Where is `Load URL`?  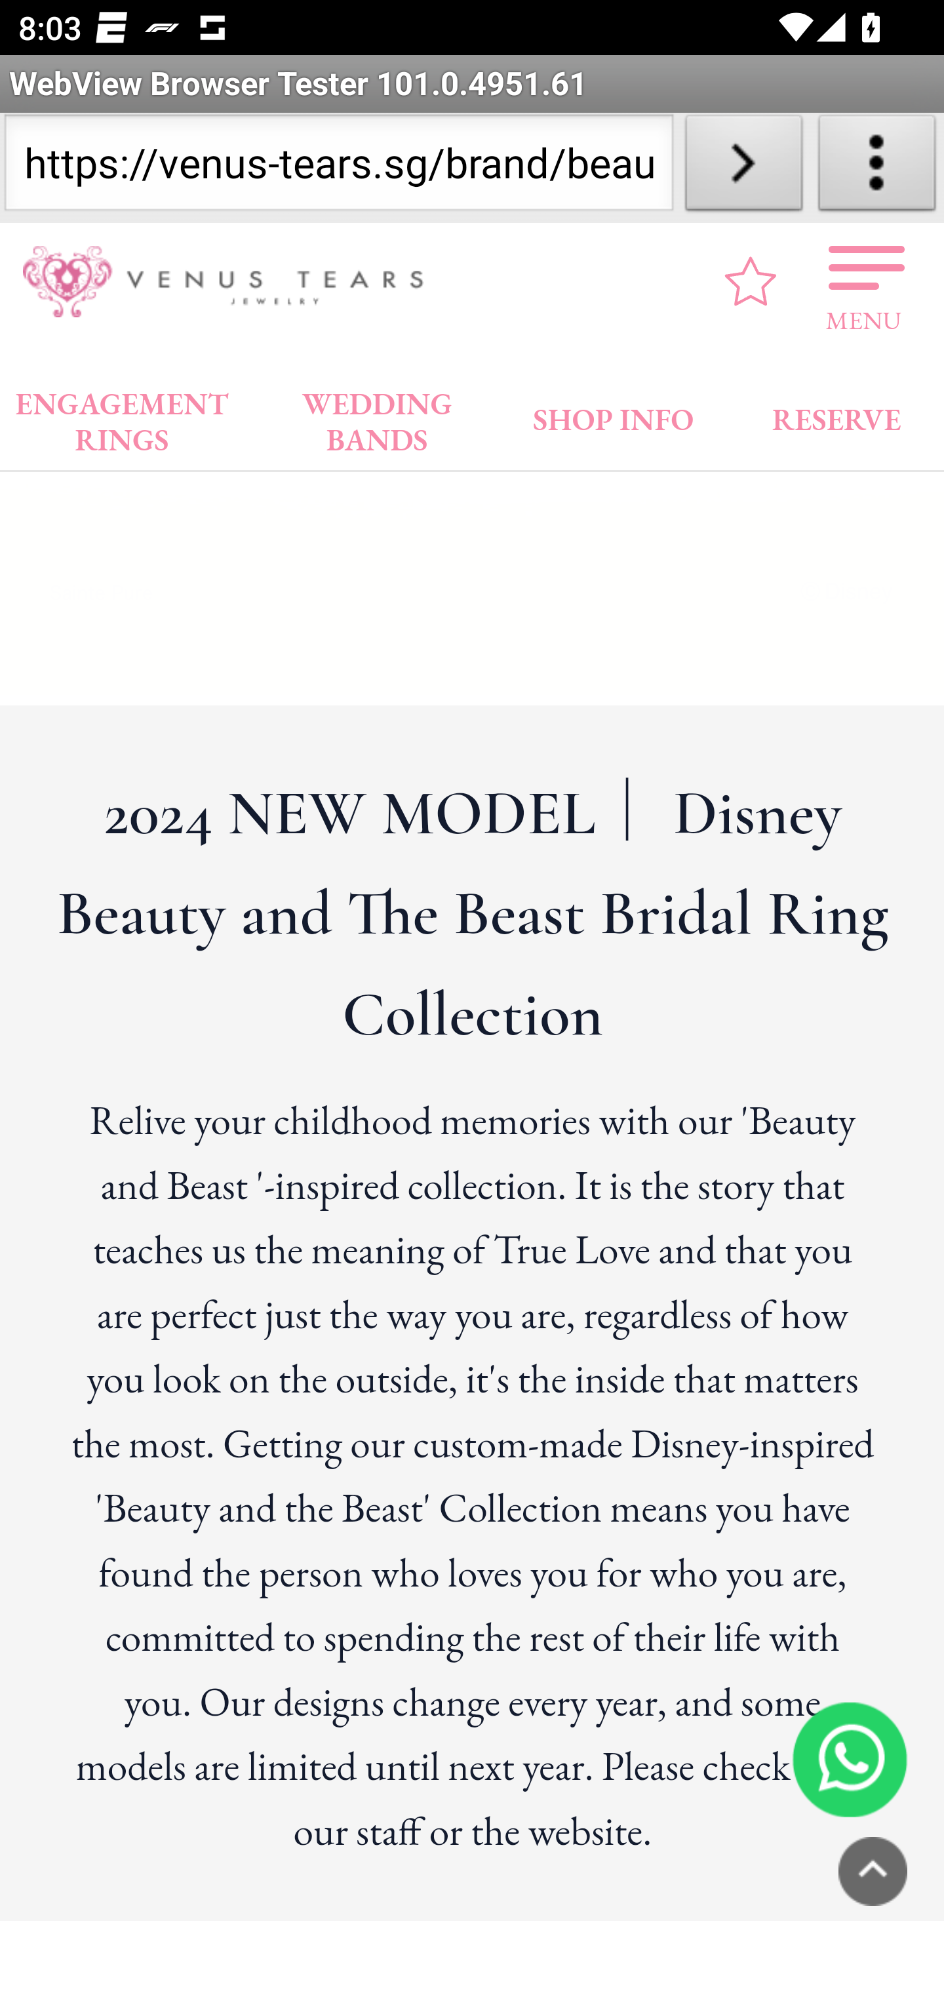
Load URL is located at coordinates (743, 168).